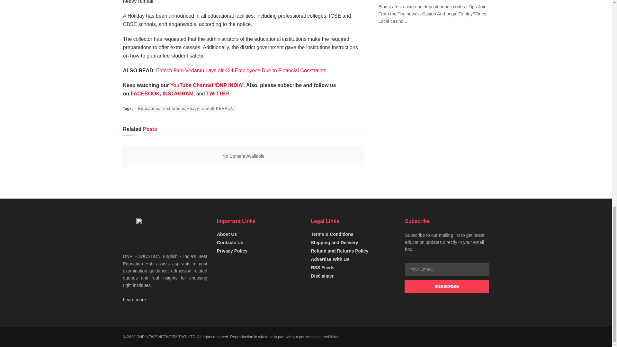 Image resolution: width=617 pixels, height=347 pixels. I want to click on Subscribe, so click(447, 286).